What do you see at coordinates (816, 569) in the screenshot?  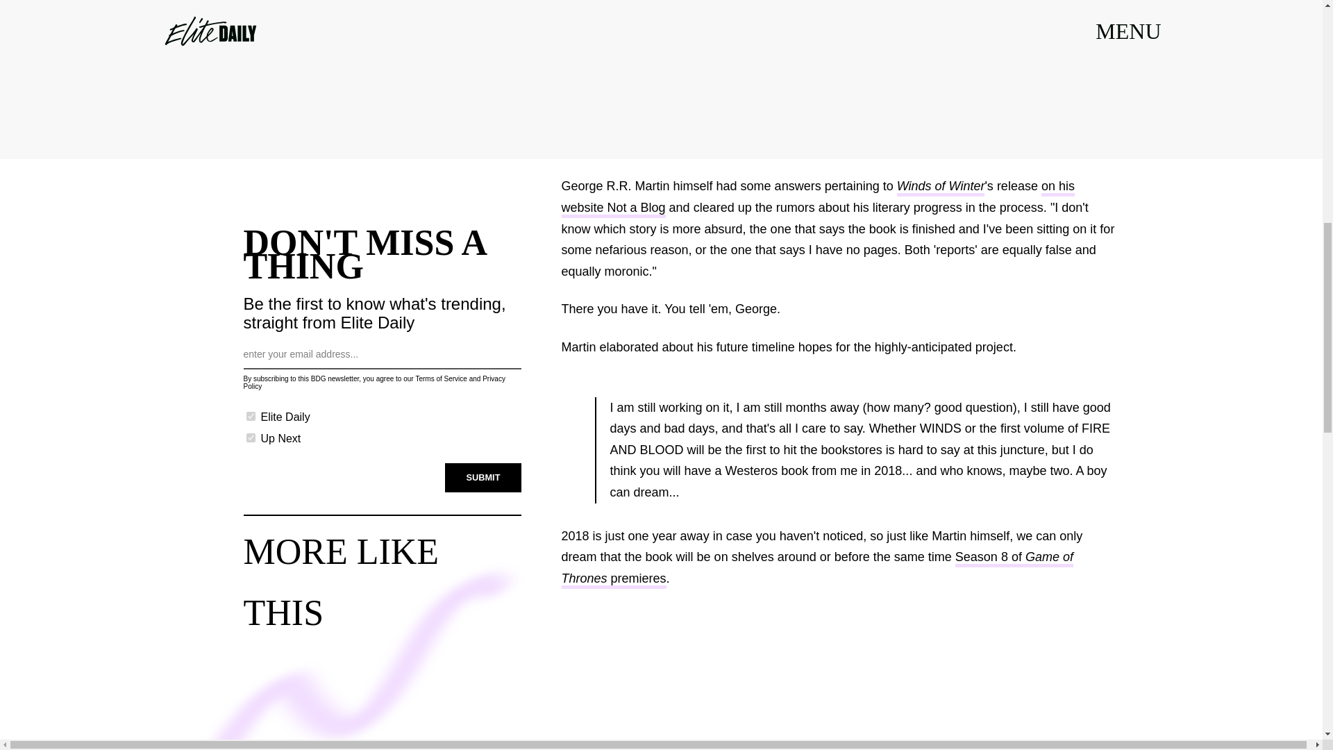 I see `Game of Thrones` at bounding box center [816, 569].